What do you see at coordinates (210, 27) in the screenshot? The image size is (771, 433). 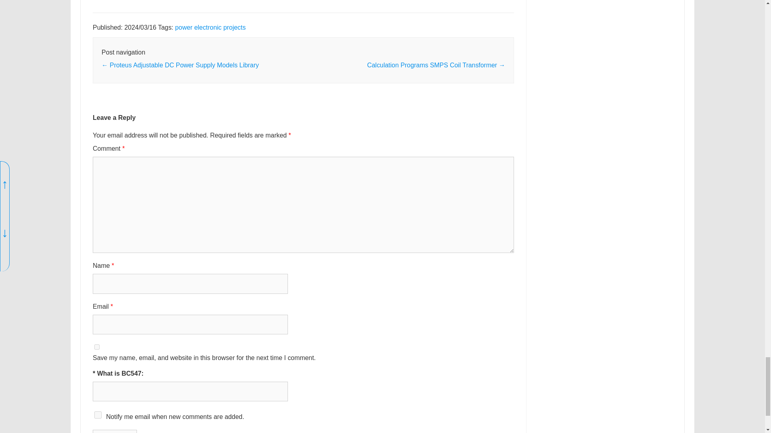 I see `power electronic projects` at bounding box center [210, 27].